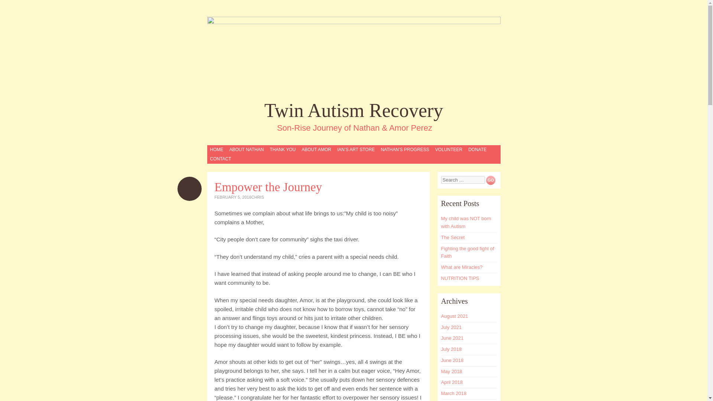 The width and height of the screenshot is (713, 401). I want to click on HOME, so click(216, 149).